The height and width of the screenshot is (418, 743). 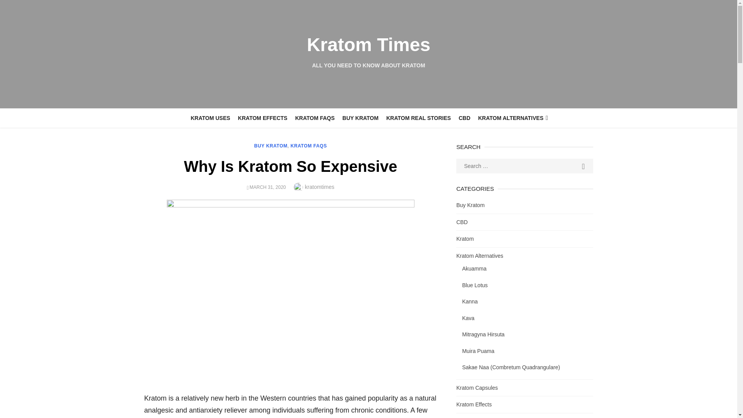 I want to click on KRATOM FAQS, so click(x=315, y=118).